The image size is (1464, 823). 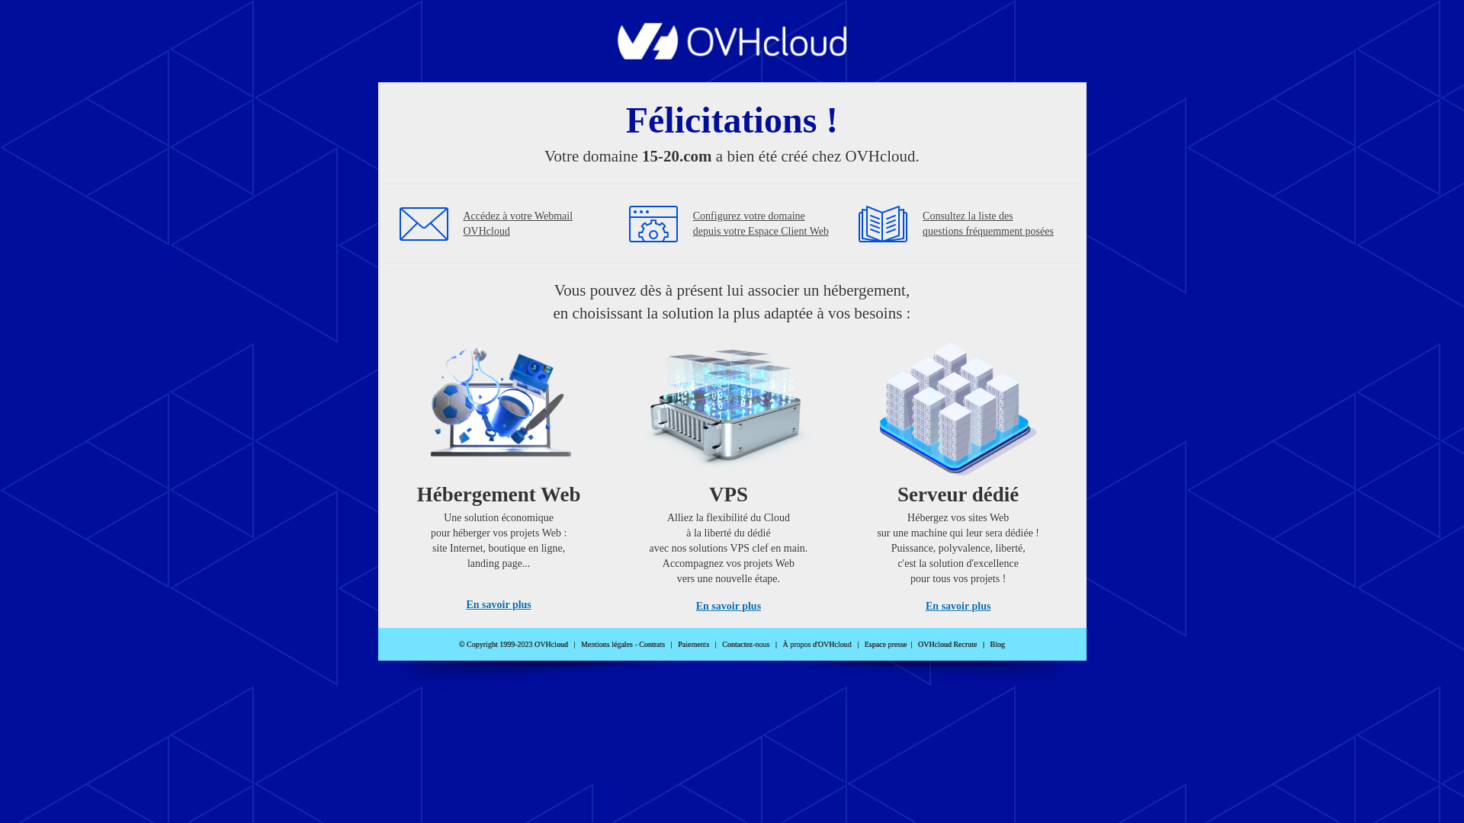 I want to click on OVHcloud, so click(x=732, y=55).